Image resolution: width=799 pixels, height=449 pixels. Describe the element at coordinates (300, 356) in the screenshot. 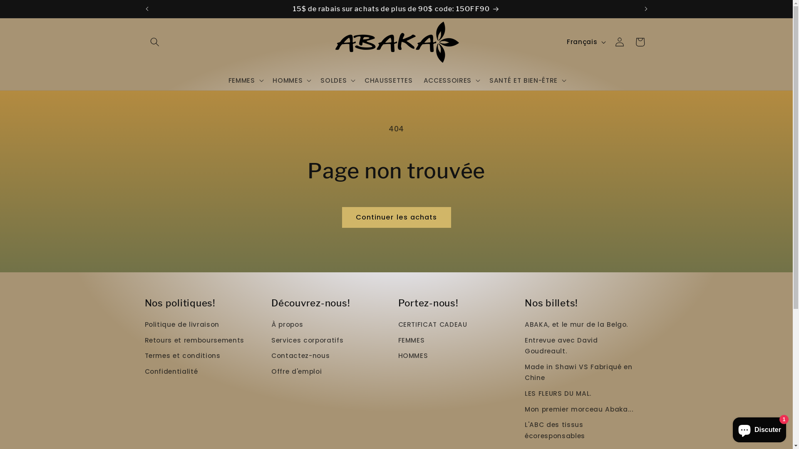

I see `Contactez-nous` at that location.